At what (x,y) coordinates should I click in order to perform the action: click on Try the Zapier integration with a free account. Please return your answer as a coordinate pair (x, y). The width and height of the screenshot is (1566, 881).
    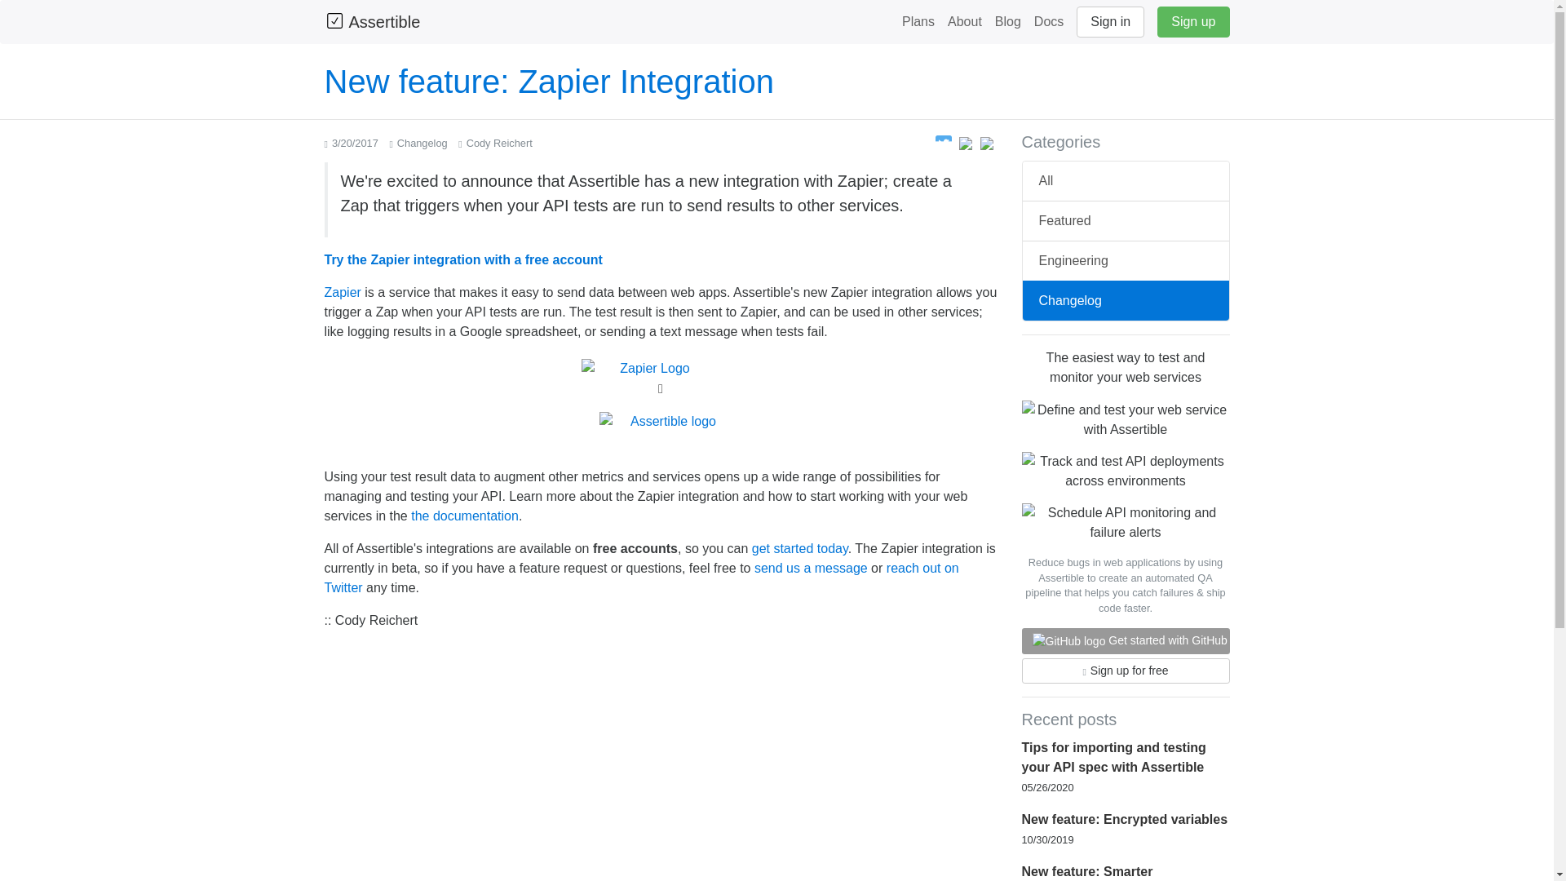
    Looking at the image, I should click on (463, 259).